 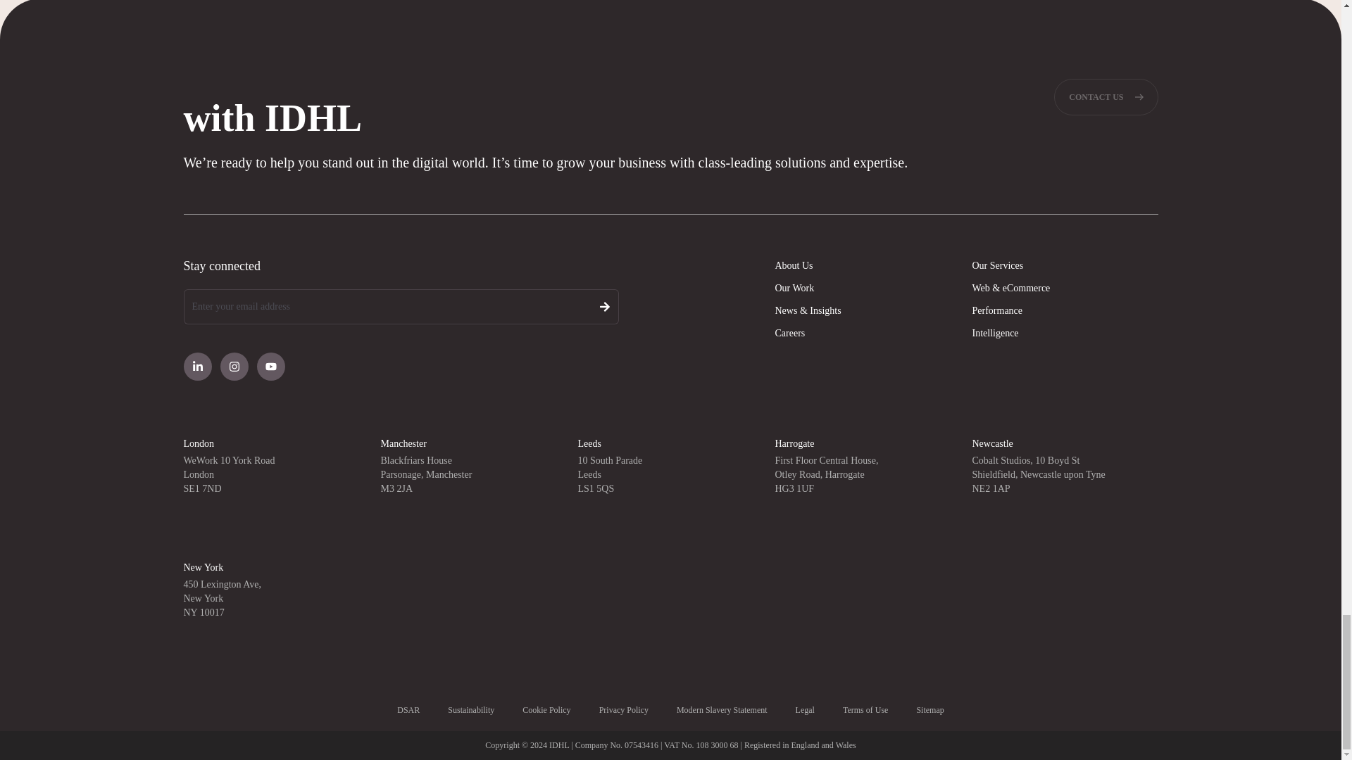 I want to click on CONTACT US, so click(x=1106, y=97).